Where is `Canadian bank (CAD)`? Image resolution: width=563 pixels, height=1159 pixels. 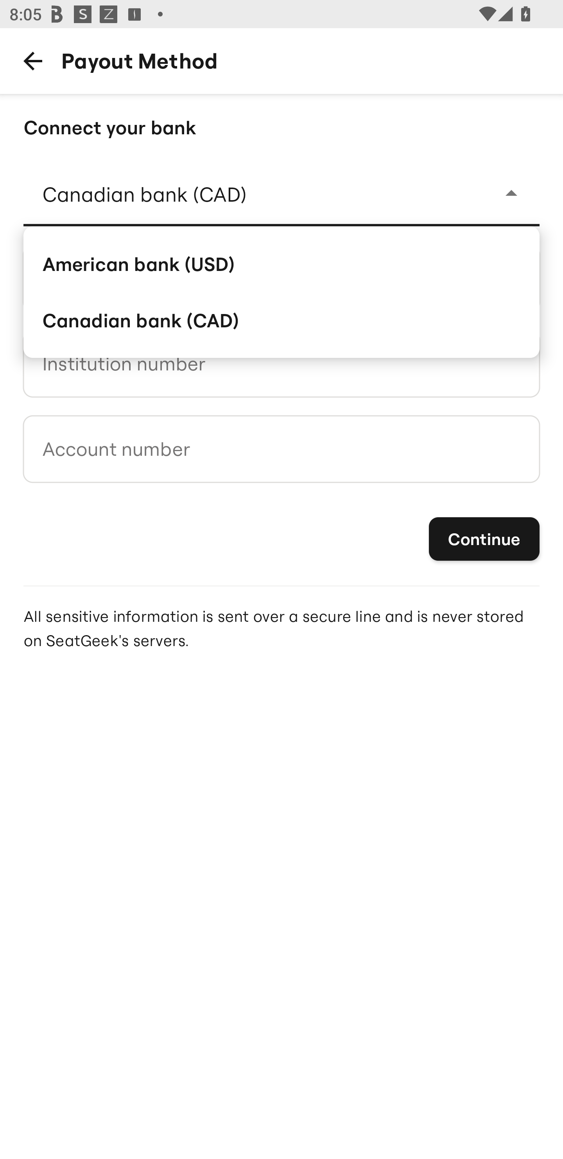 Canadian bank (CAD) is located at coordinates (281, 320).